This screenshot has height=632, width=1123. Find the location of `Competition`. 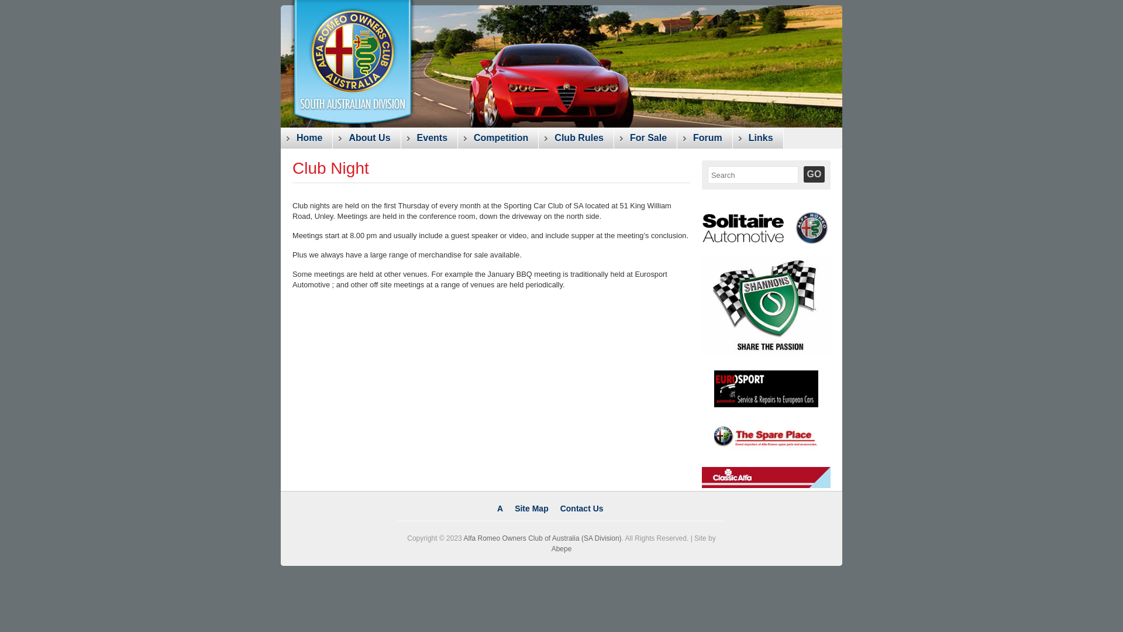

Competition is located at coordinates (498, 138).